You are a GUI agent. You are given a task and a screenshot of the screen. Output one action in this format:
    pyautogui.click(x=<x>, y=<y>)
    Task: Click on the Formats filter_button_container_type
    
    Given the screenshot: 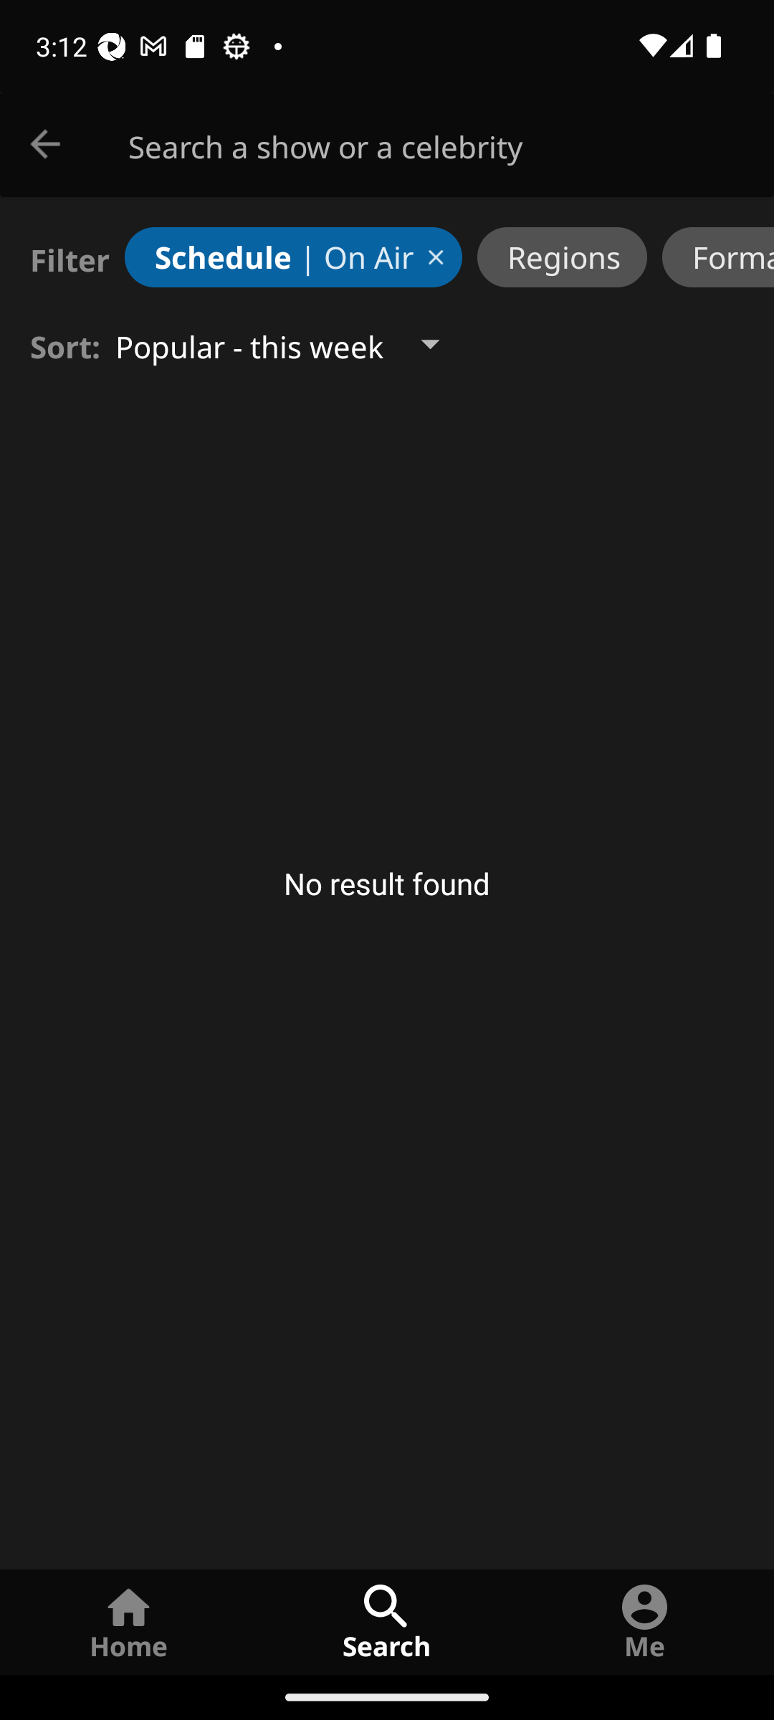 What is the action you would take?
    pyautogui.click(x=718, y=257)
    